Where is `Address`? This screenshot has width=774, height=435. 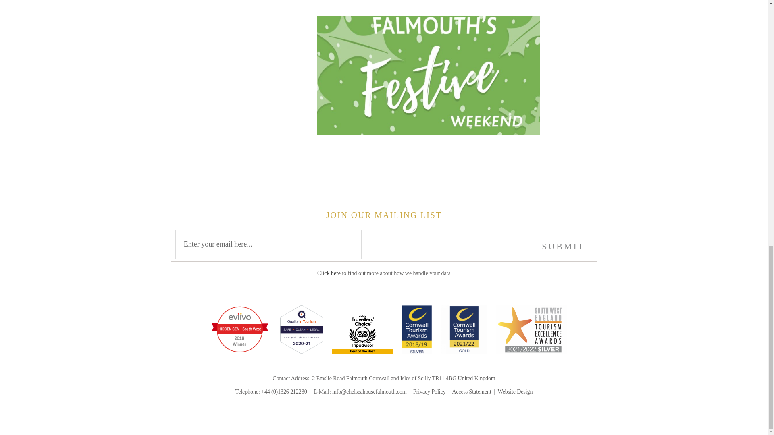
Address is located at coordinates (403, 379).